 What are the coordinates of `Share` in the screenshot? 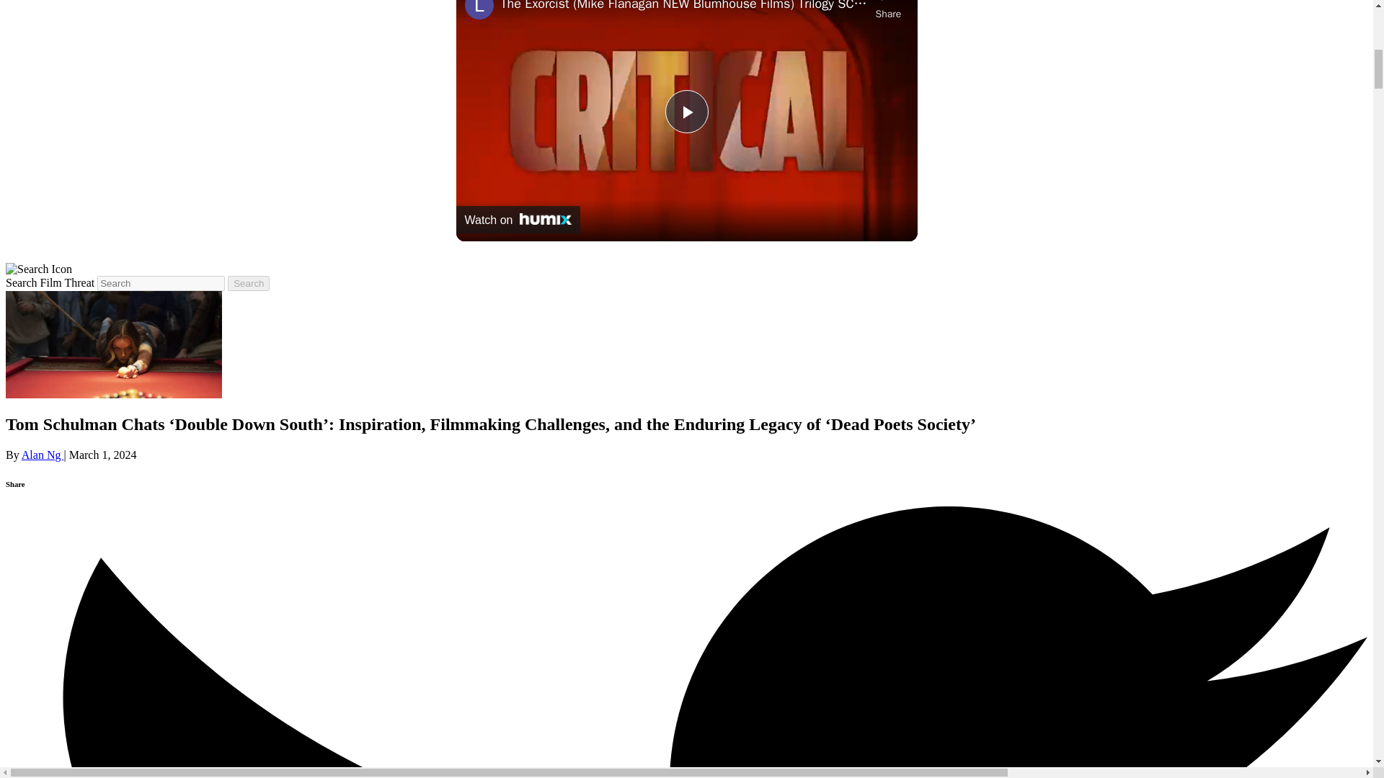 It's located at (887, 10).